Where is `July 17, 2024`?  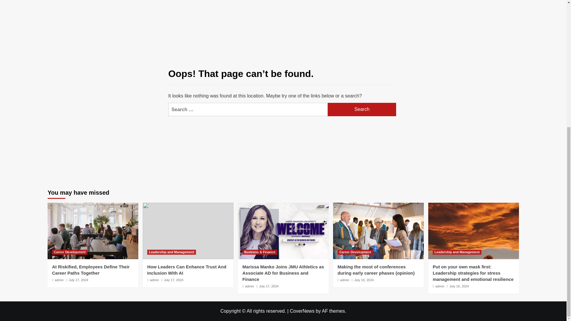 July 17, 2024 is located at coordinates (269, 286).